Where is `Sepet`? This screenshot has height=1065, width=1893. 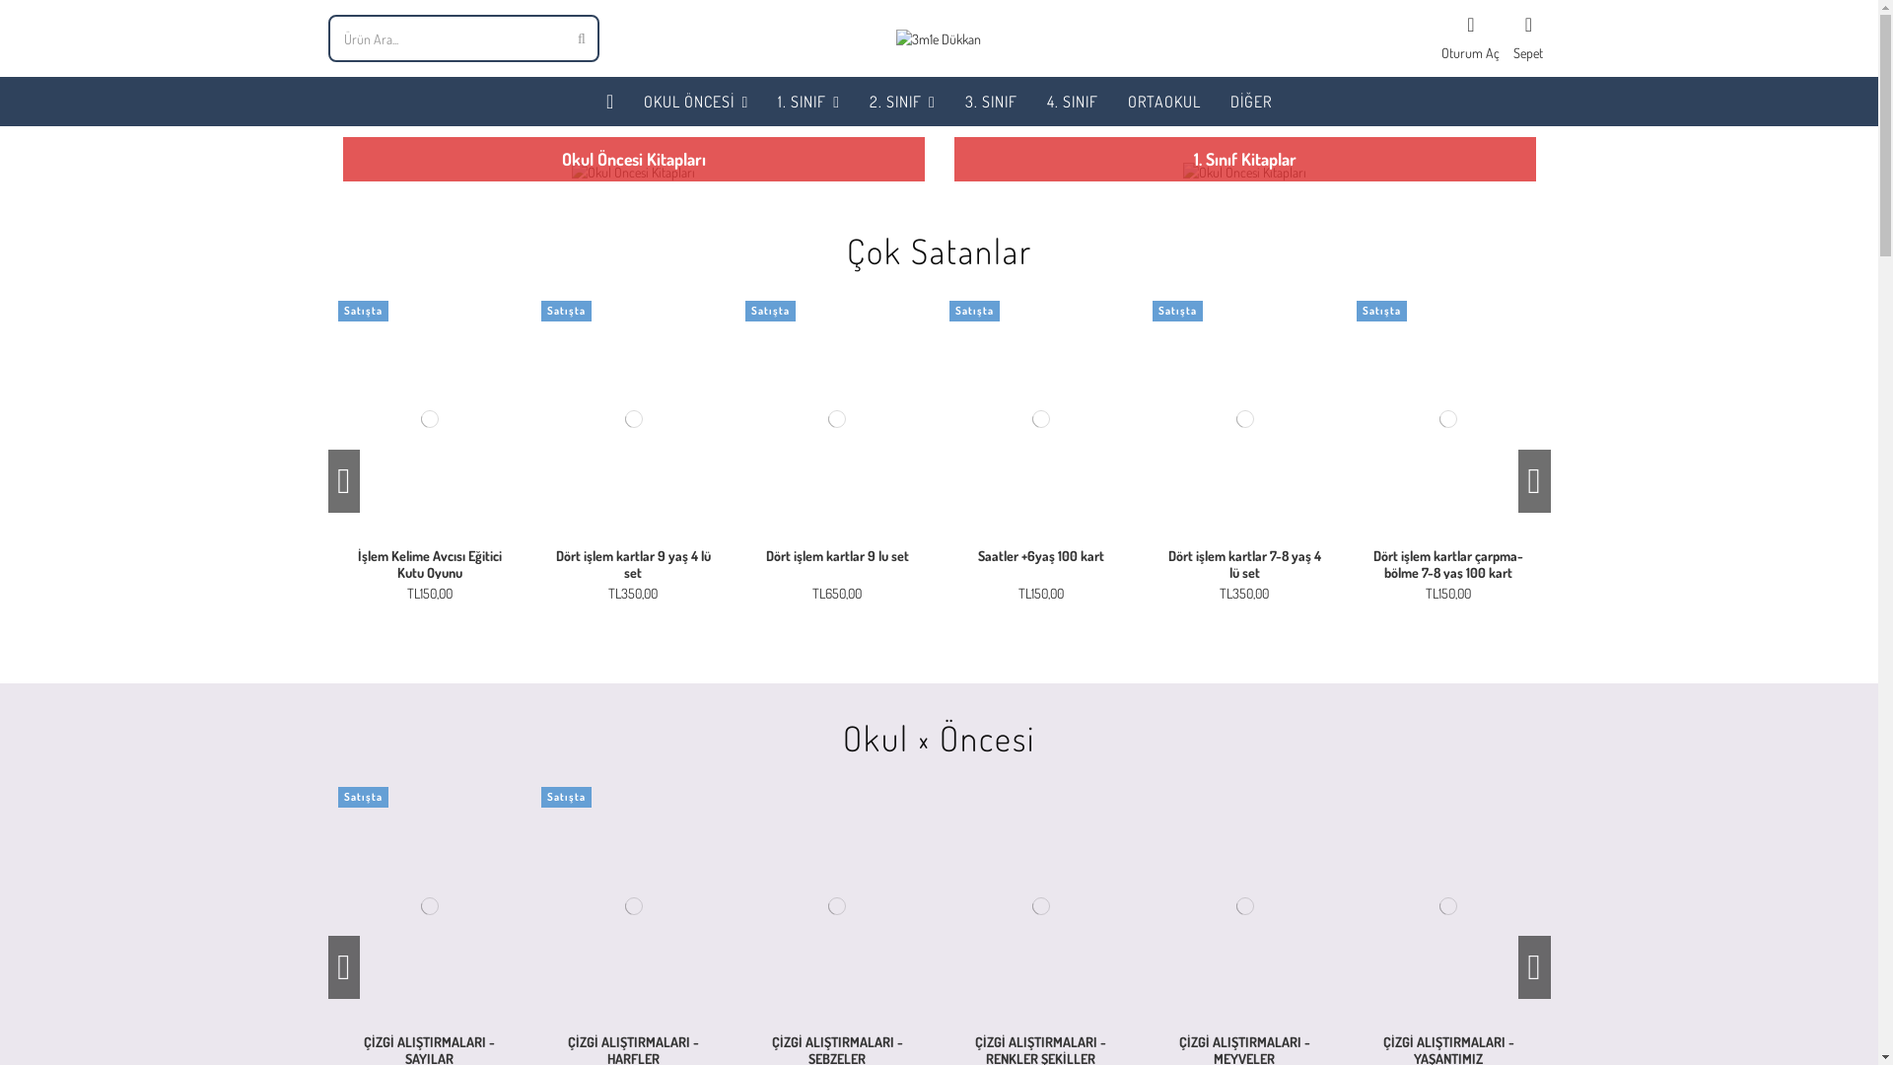
Sepet is located at coordinates (1528, 38).